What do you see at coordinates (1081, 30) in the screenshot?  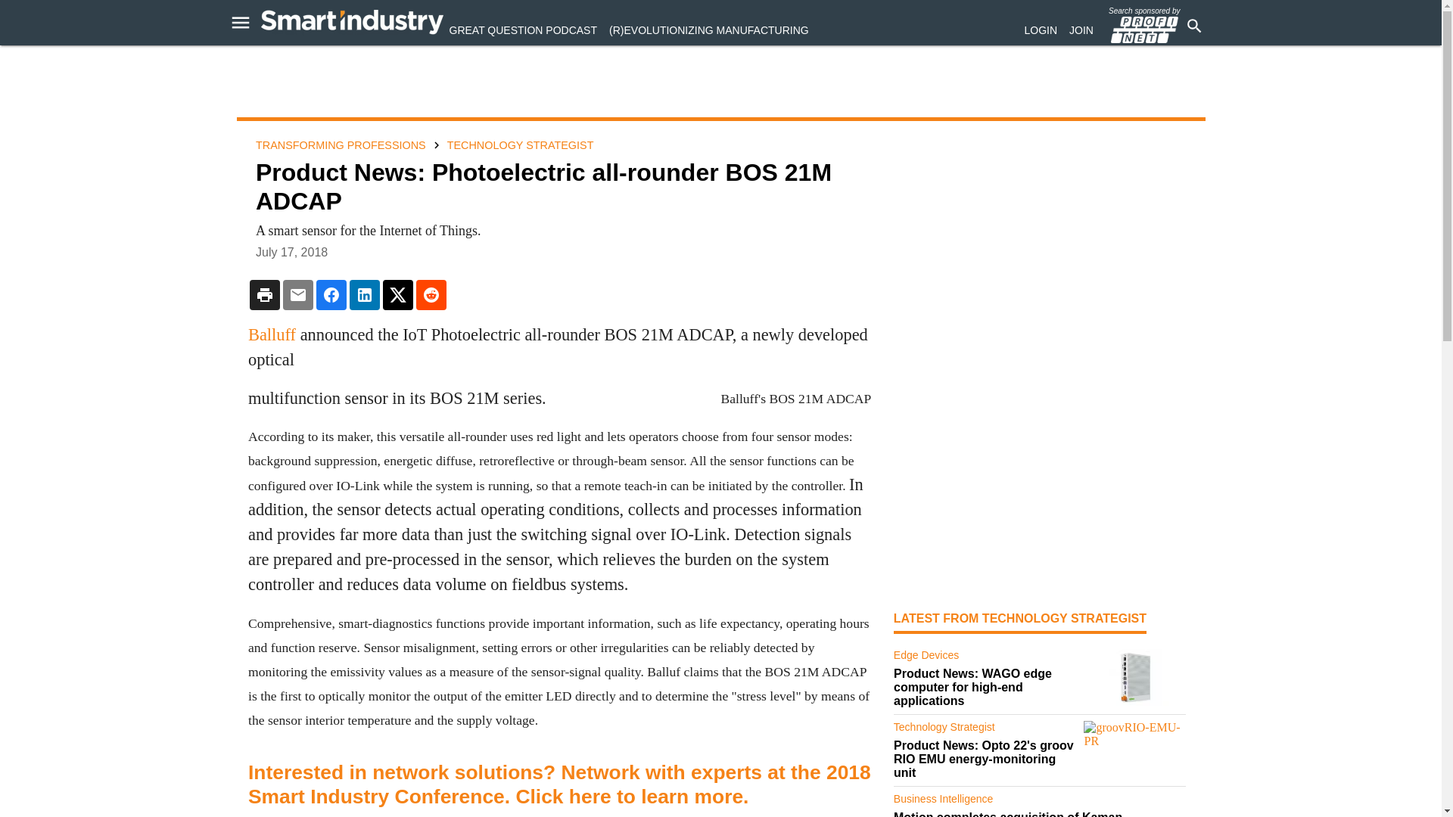 I see `JOIN` at bounding box center [1081, 30].